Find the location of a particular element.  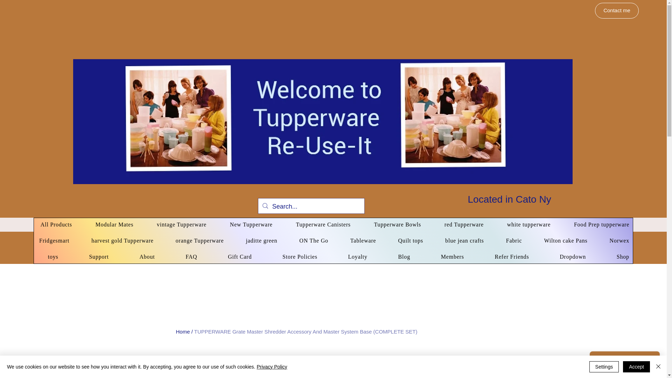

Tupperware Canisters is located at coordinates (322, 225).